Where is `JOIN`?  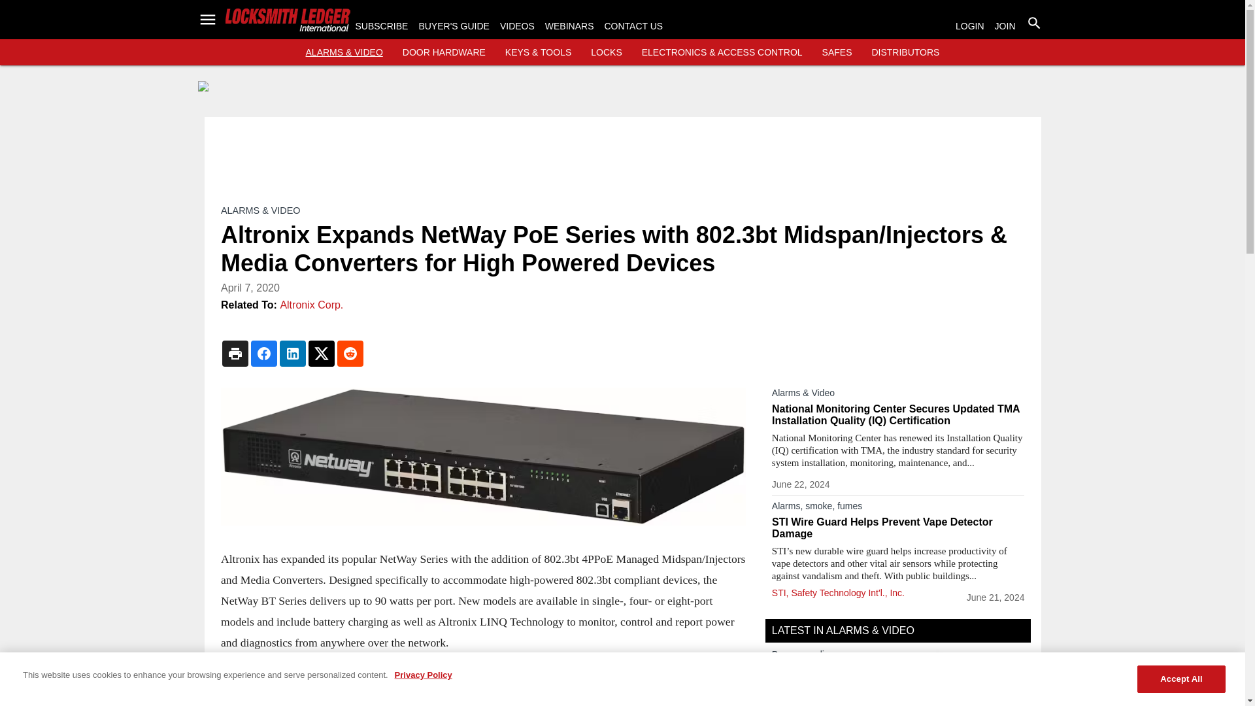
JOIN is located at coordinates (1005, 26).